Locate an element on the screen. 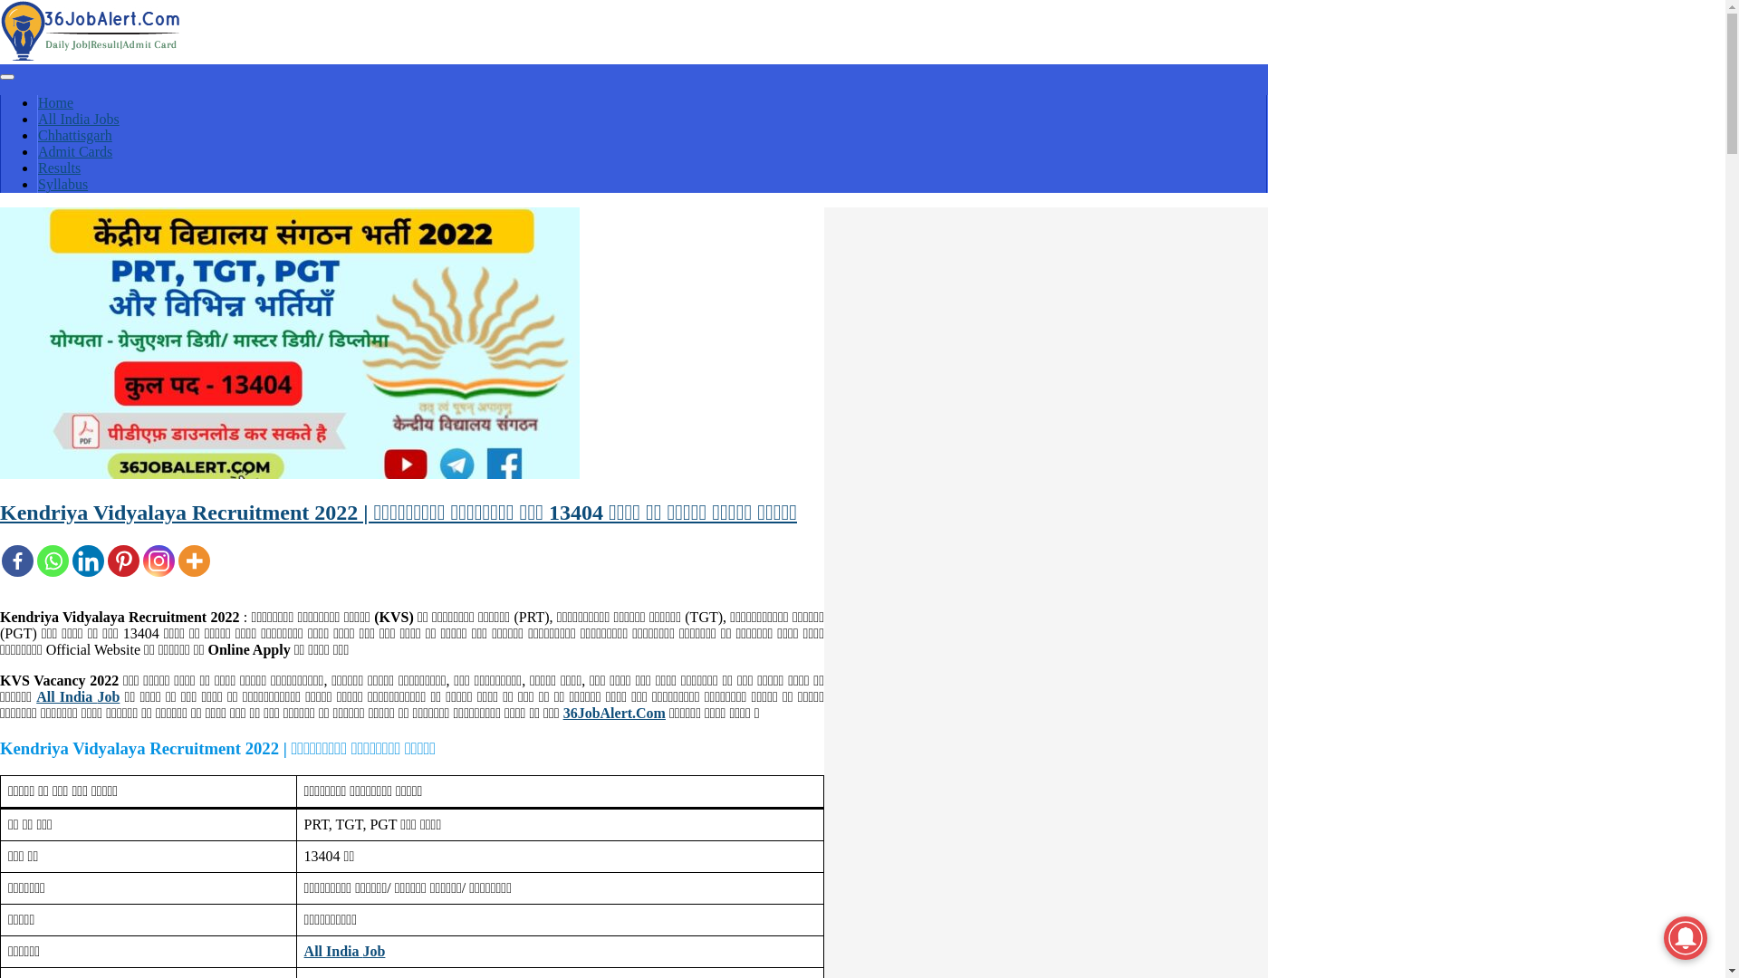 The height and width of the screenshot is (978, 1739). 36JobAlert.Com is located at coordinates (614, 714).